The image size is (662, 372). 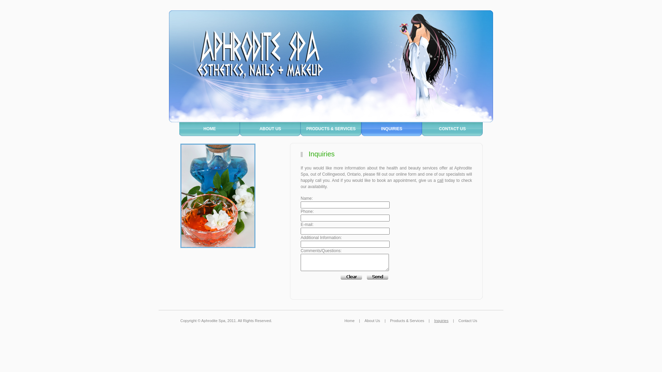 I want to click on Home, so click(x=349, y=321).